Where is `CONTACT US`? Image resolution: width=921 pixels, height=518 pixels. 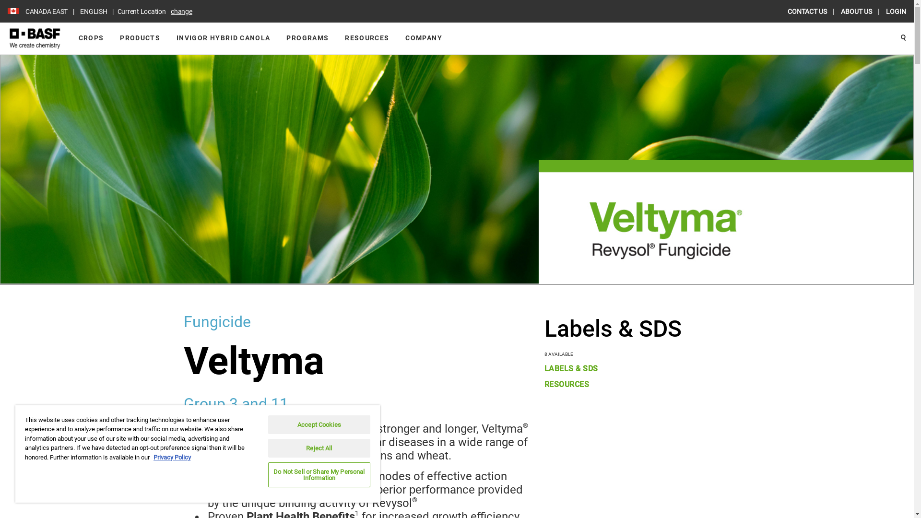
CONTACT US is located at coordinates (808, 12).